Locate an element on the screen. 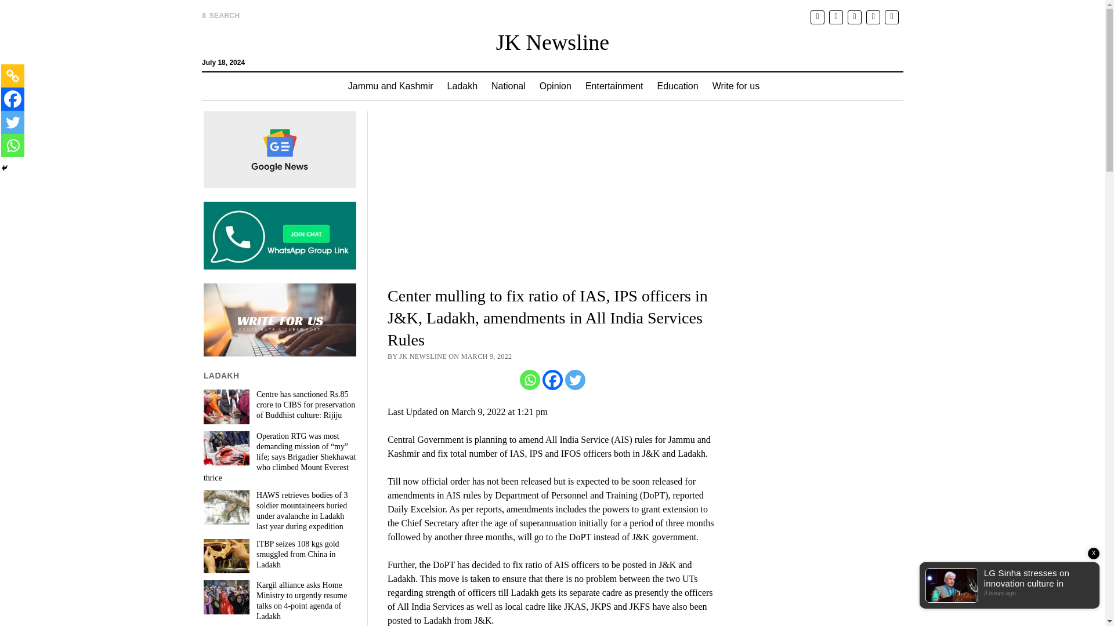 The height and width of the screenshot is (626, 1114). Ladakh is located at coordinates (462, 86).